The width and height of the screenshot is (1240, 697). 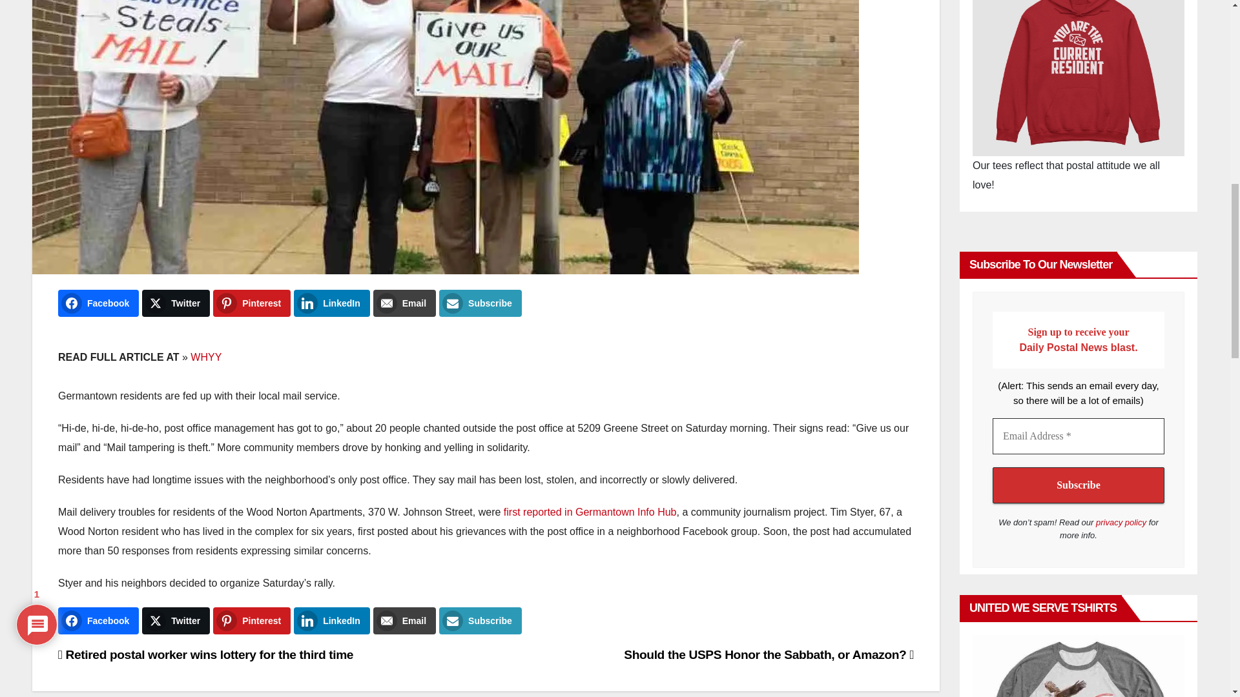 I want to click on Retired postal worker wins lottery for the third time, so click(x=205, y=654).